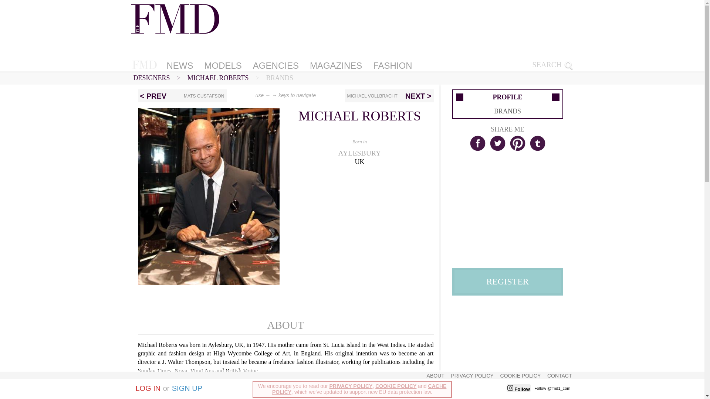 The height and width of the screenshot is (399, 710). Describe the element at coordinates (336, 65) in the screenshot. I see `MAGAZINES` at that location.